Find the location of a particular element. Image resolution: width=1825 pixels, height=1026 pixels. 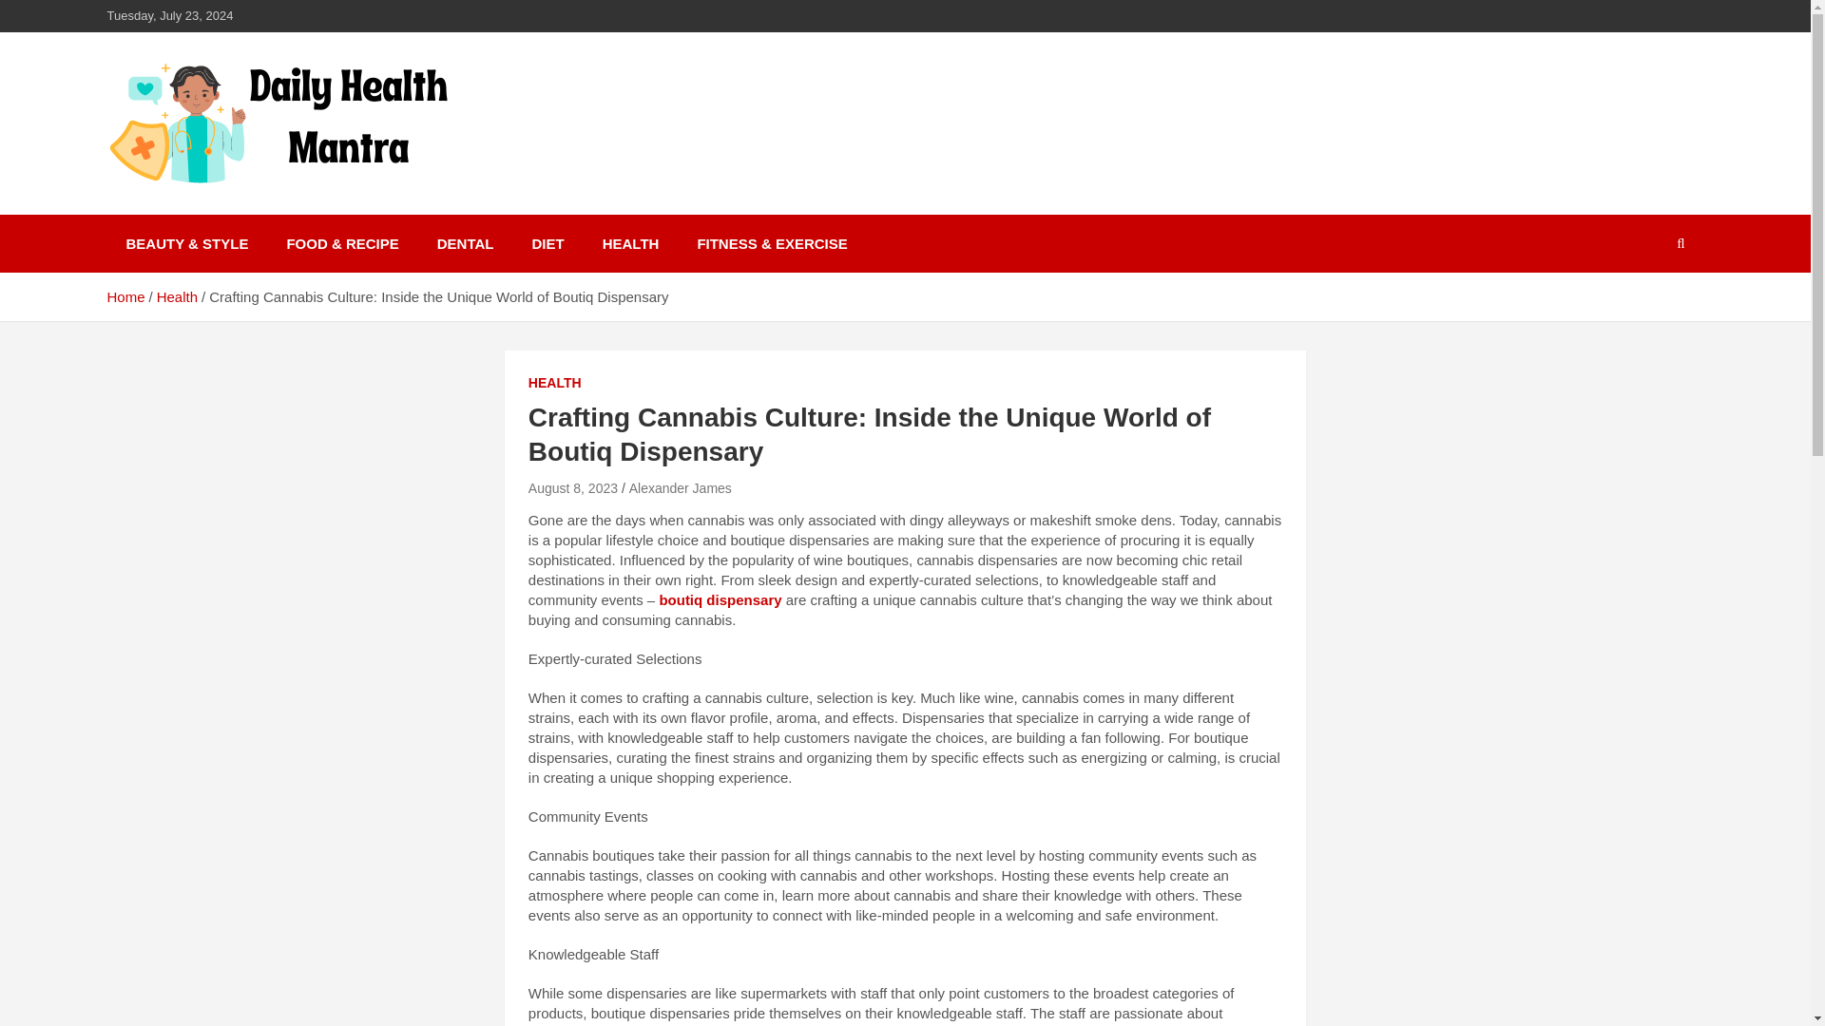

HEALTH is located at coordinates (555, 384).